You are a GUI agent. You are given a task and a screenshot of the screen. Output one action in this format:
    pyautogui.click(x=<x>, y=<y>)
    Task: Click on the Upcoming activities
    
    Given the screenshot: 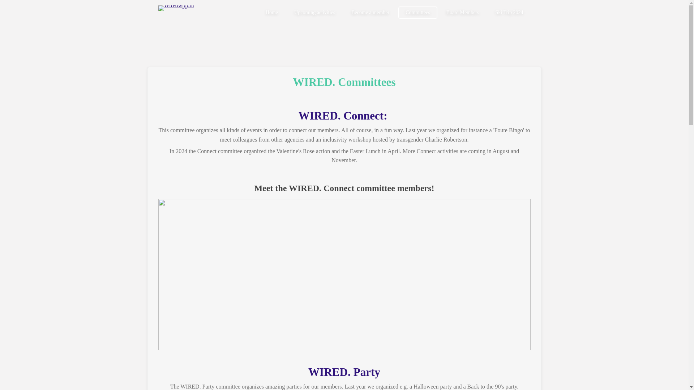 What is the action you would take?
    pyautogui.click(x=314, y=12)
    